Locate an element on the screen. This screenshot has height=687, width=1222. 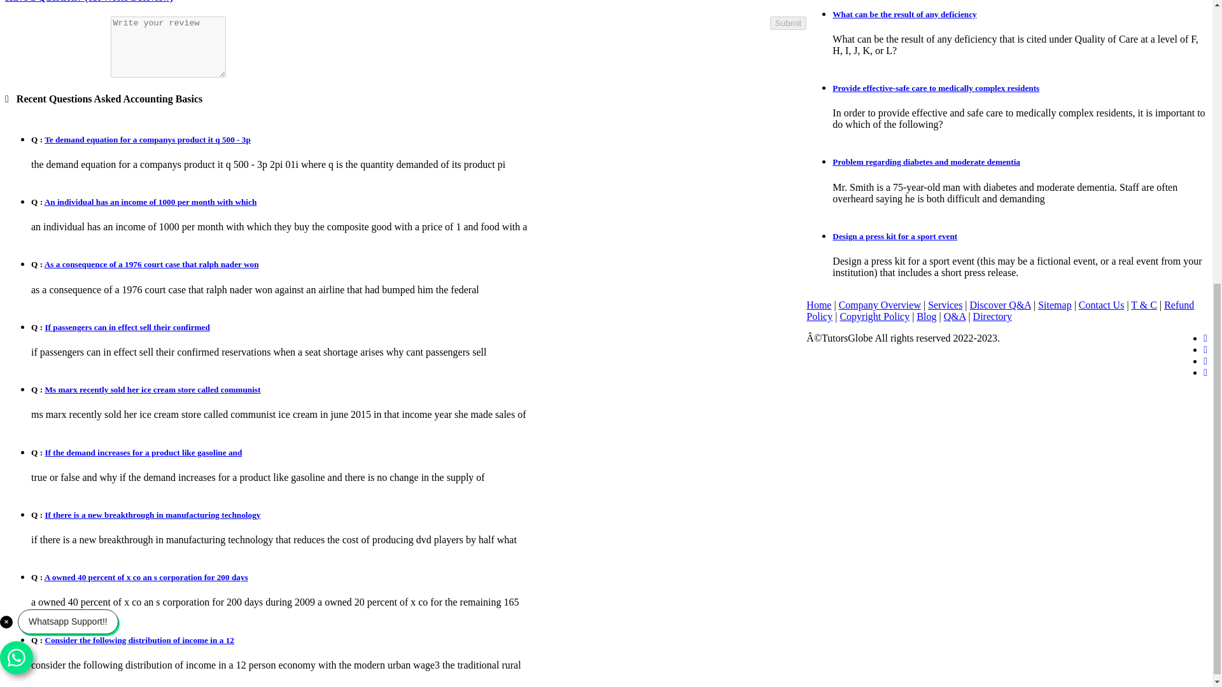
Refund Policy is located at coordinates (1000, 310).